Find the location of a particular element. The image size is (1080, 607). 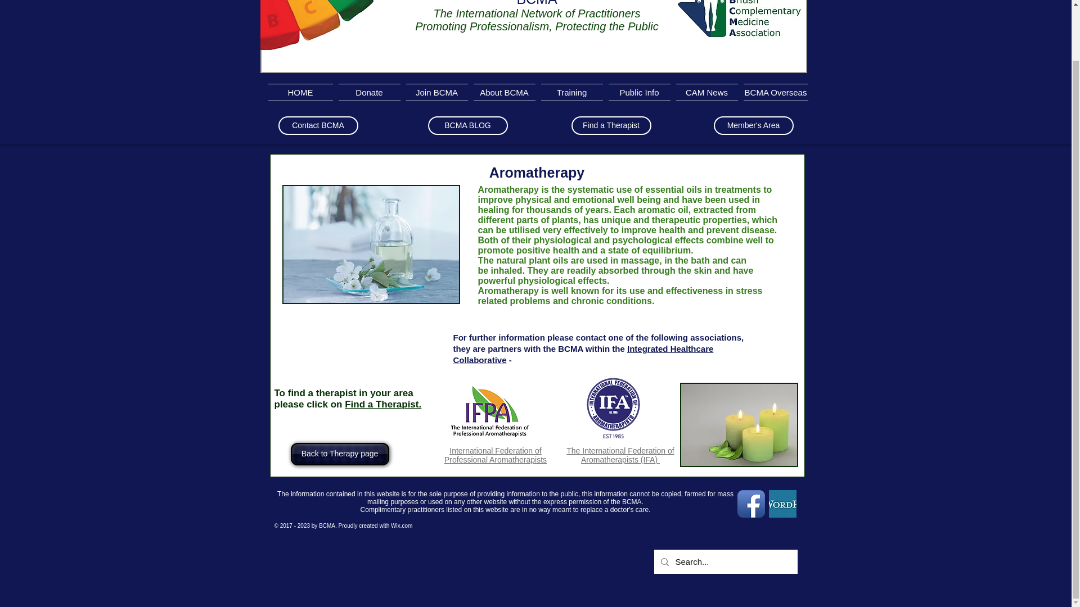

International Federation of Professional Aromatherapists is located at coordinates (495, 455).